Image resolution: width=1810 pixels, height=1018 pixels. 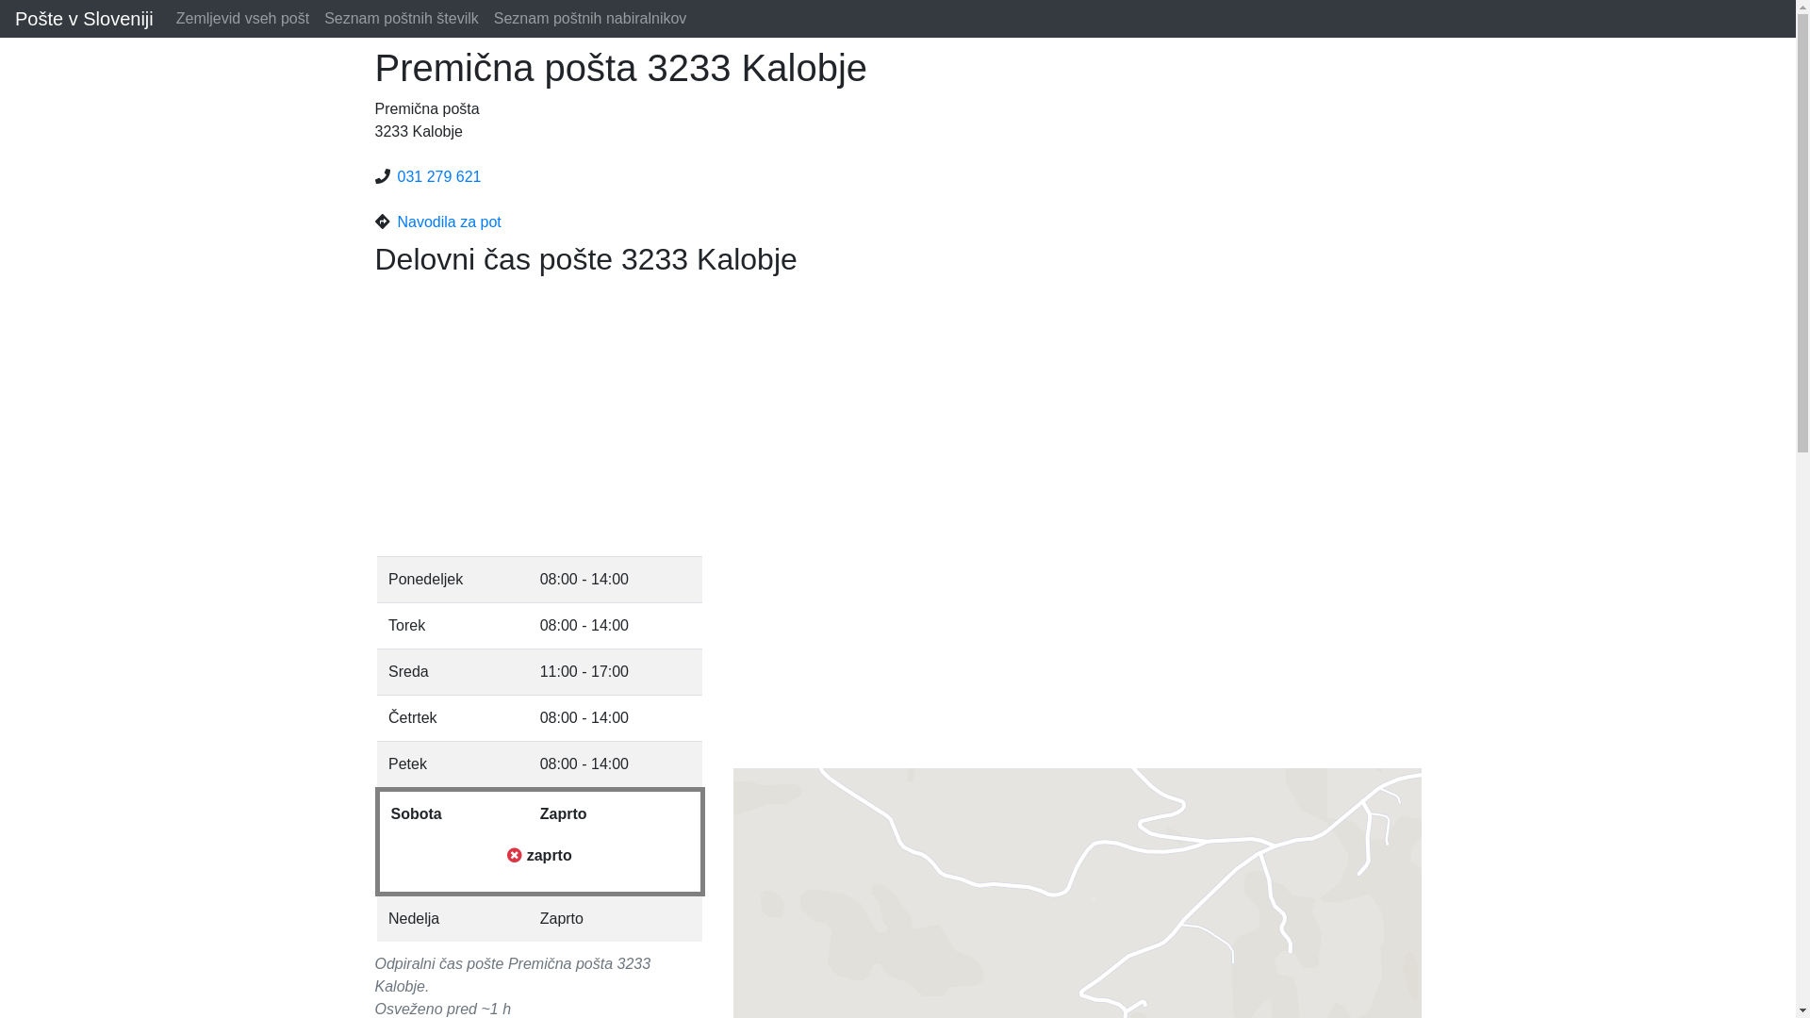 I want to click on Navodila za pot, so click(x=450, y=222).